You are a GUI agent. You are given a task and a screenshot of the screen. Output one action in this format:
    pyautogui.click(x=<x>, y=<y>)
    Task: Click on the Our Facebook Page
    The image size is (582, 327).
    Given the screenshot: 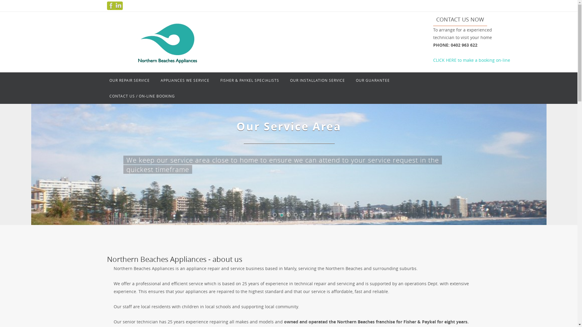 What is the action you would take?
    pyautogui.click(x=571, y=136)
    